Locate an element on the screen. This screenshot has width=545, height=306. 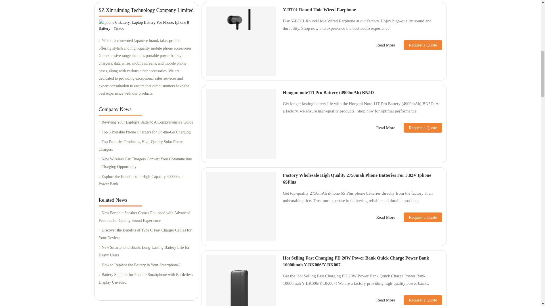
Y-BT01 Round Hole Wired Earphone is located at coordinates (319, 10).